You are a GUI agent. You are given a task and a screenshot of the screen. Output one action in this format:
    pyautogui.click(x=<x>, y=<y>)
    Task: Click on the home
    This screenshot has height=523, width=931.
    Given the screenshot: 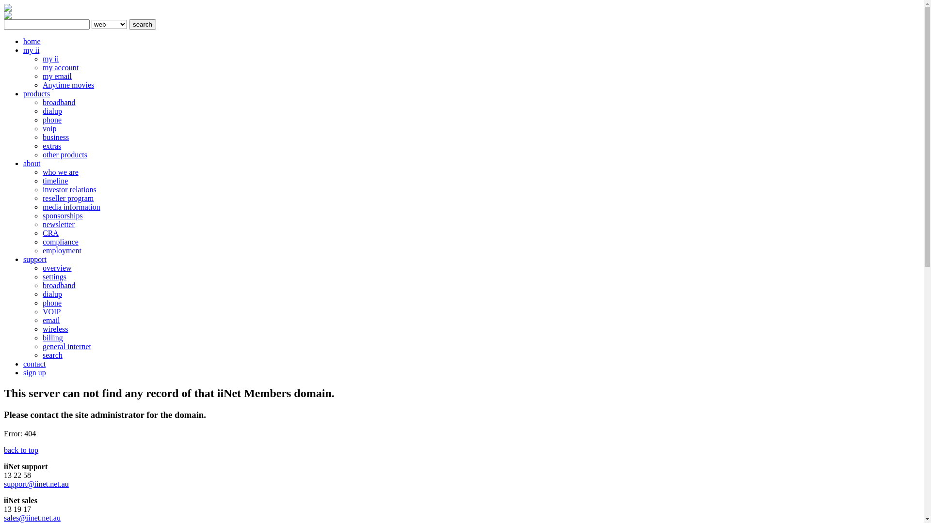 What is the action you would take?
    pyautogui.click(x=32, y=42)
    